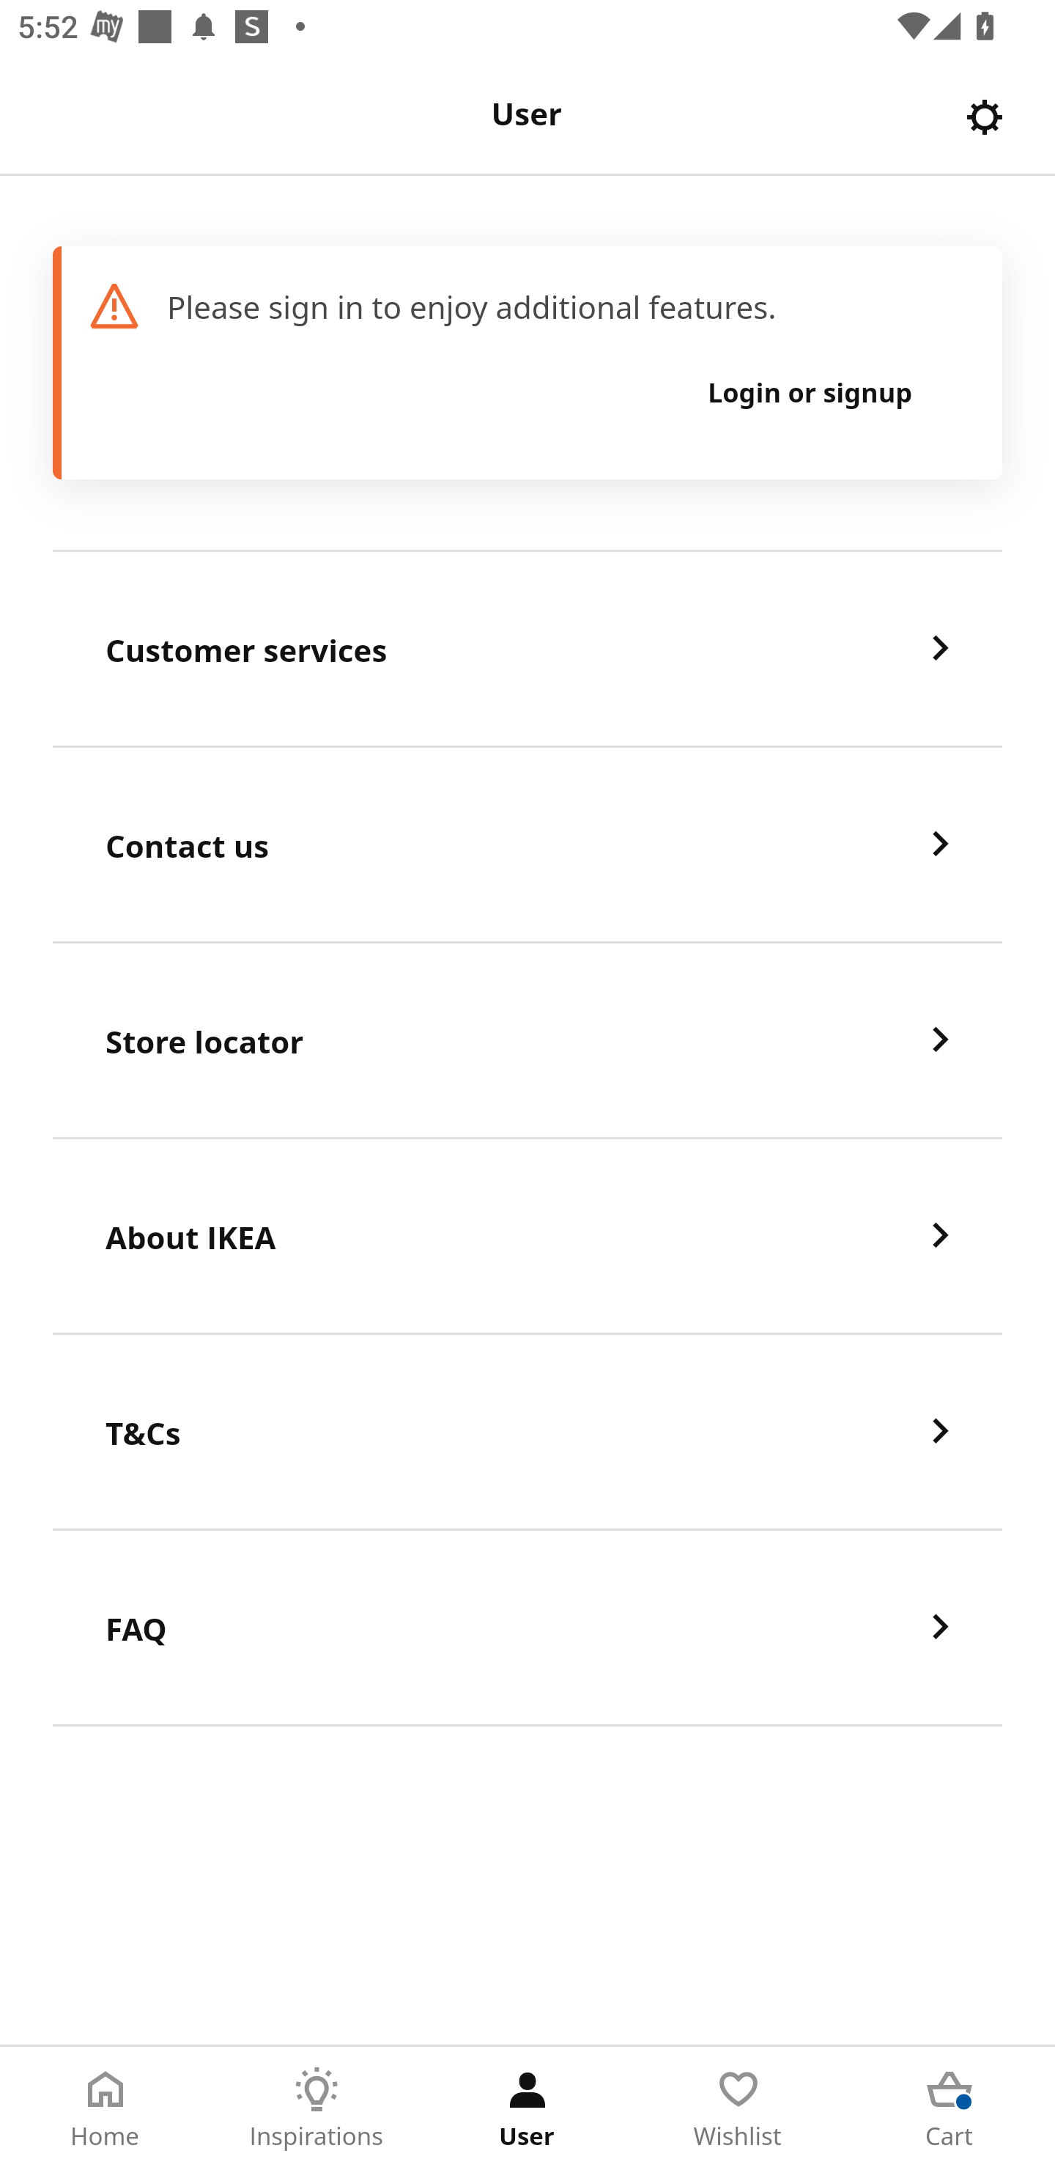  I want to click on Inspirations
Tab 2 of 5, so click(316, 2108).